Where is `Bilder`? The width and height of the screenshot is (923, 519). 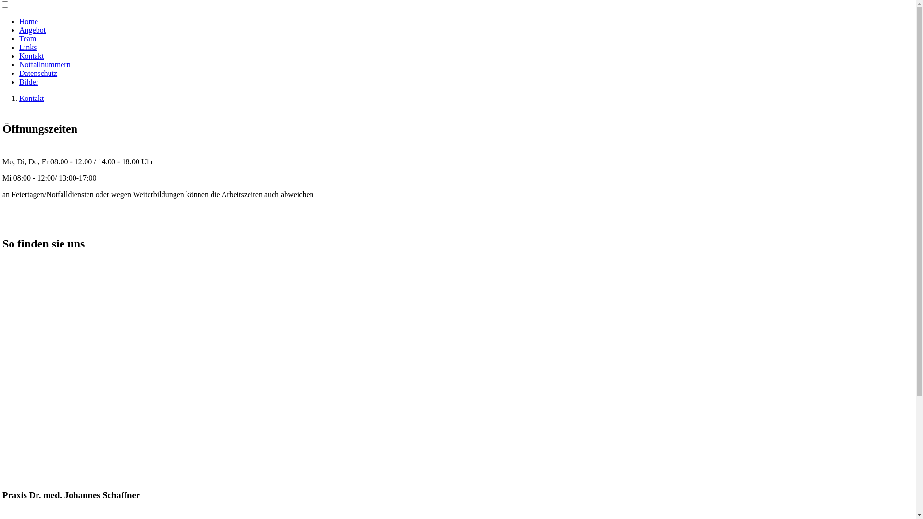 Bilder is located at coordinates (29, 82).